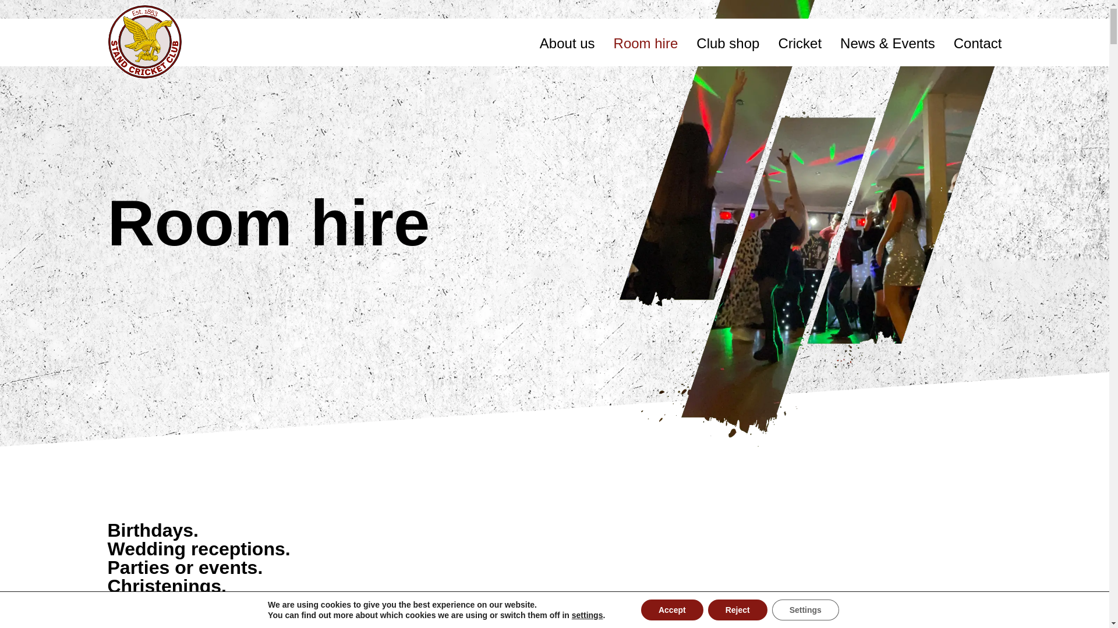  Describe the element at coordinates (646, 43) in the screenshot. I see `Room hire` at that location.